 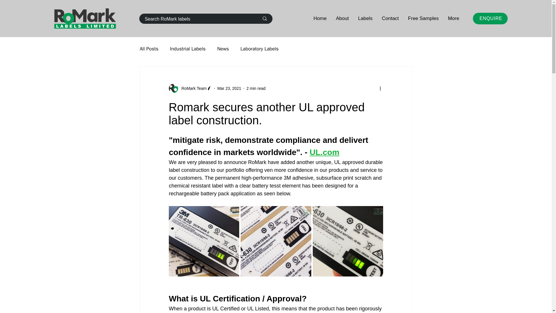 What do you see at coordinates (515, 74) in the screenshot?
I see `ENQUIRE` at bounding box center [515, 74].